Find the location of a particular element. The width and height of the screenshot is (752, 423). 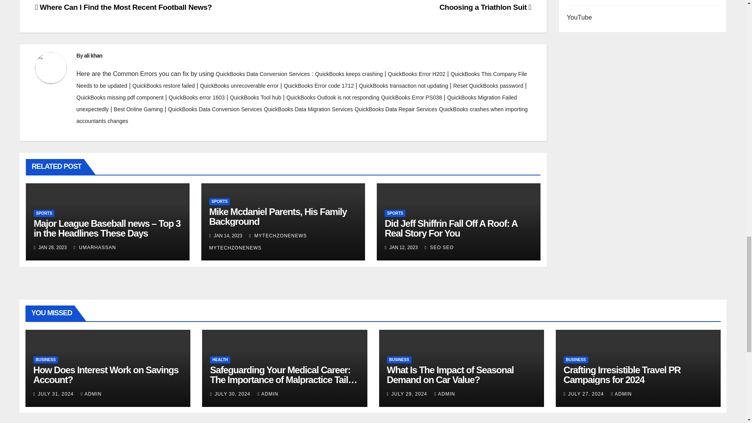

Permalink to: How Does Interest Work on Savings Account? is located at coordinates (106, 374).